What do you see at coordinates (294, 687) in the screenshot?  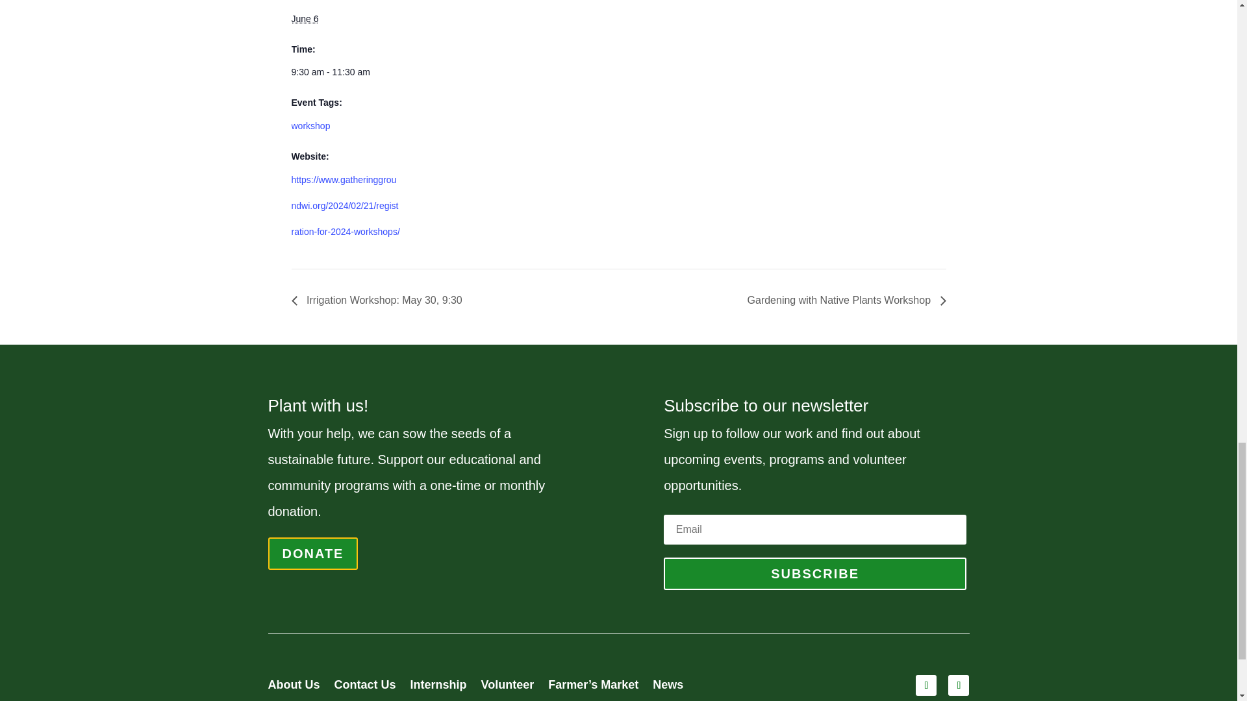 I see `About Us` at bounding box center [294, 687].